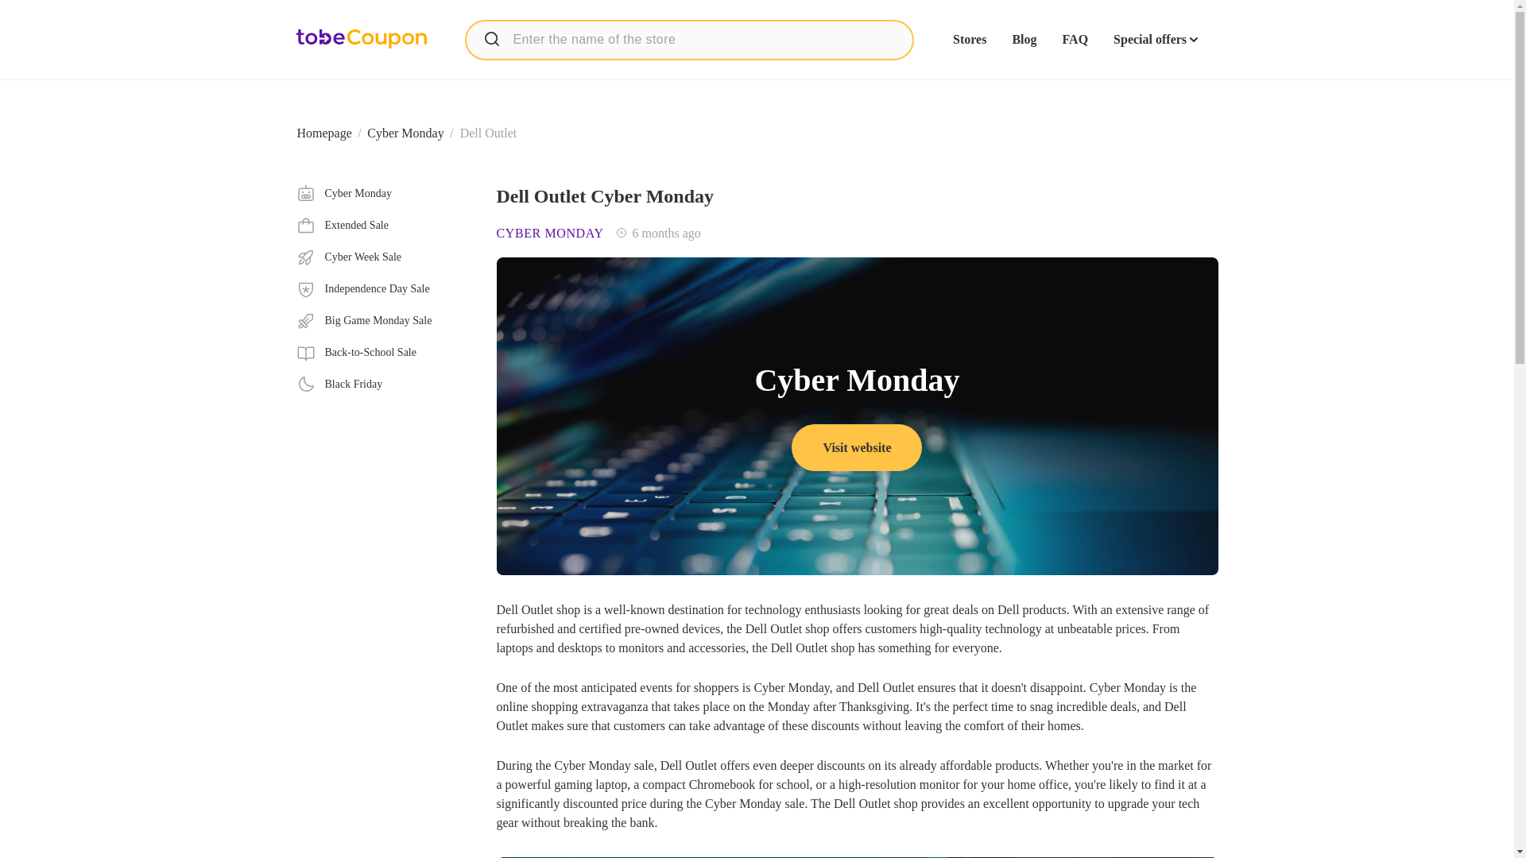  Describe the element at coordinates (491, 38) in the screenshot. I see `Cyber Monday` at that location.